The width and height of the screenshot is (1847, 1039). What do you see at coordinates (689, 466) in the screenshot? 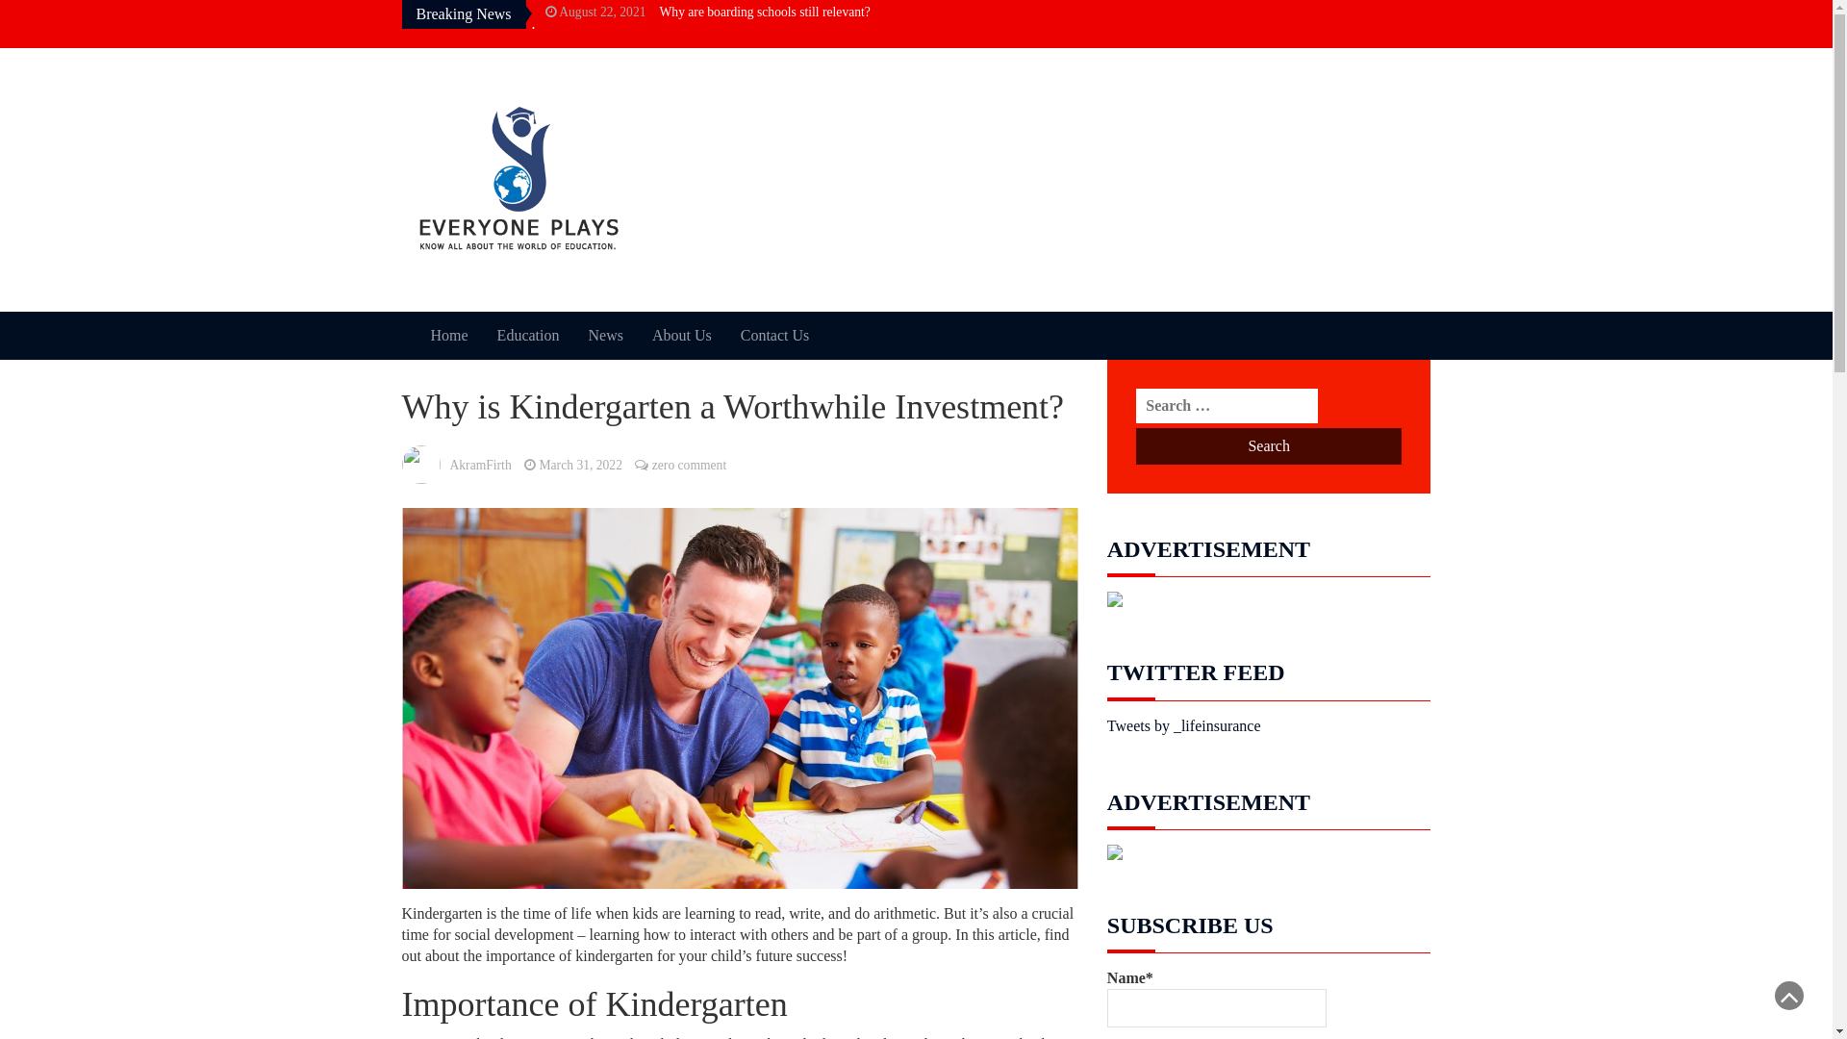
I see `zero comment` at bounding box center [689, 466].